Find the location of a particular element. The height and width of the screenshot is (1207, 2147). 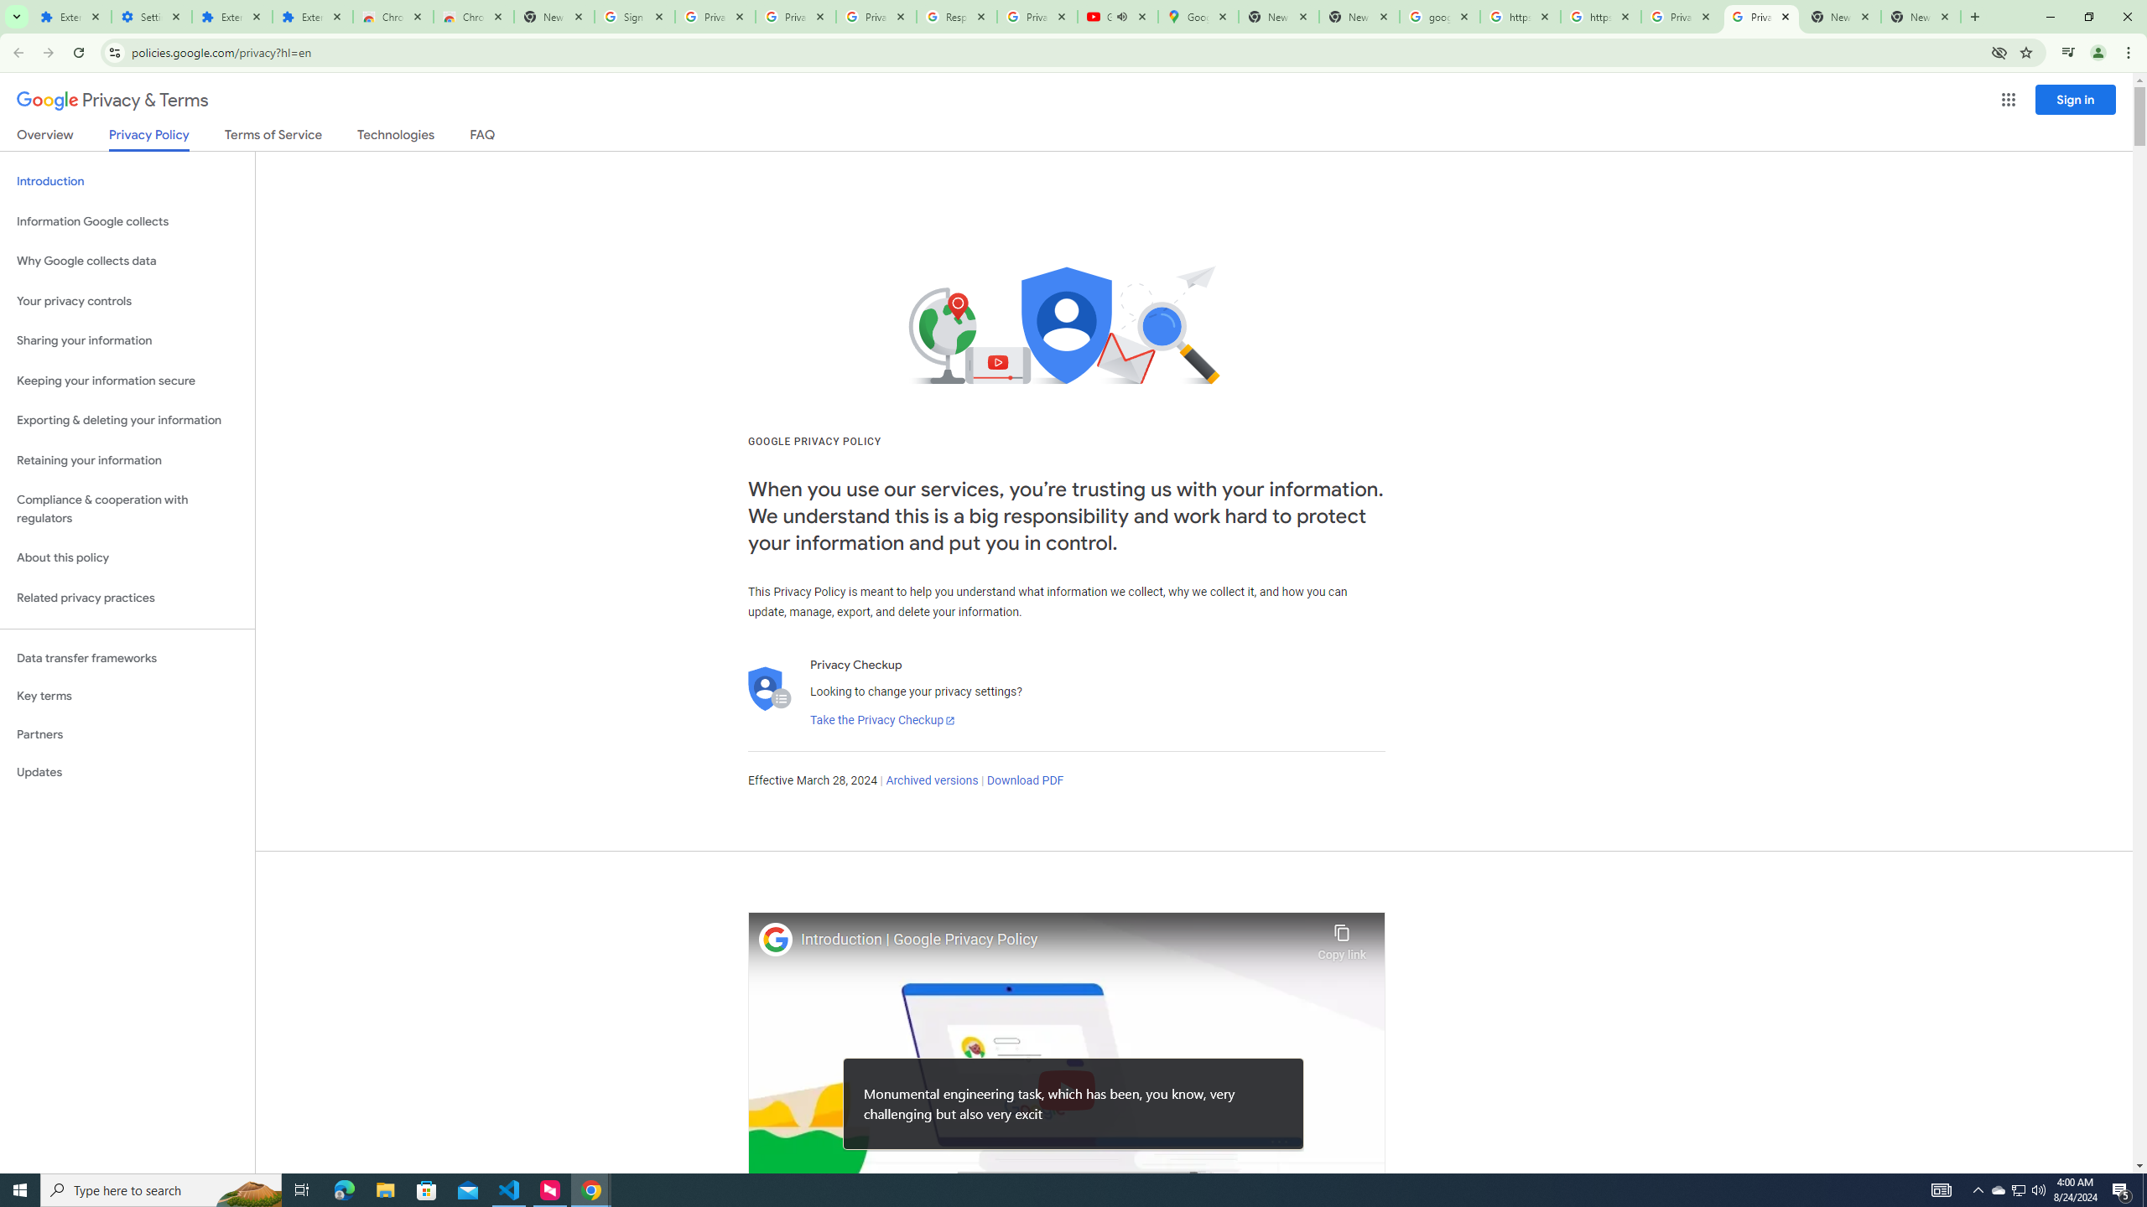

Sign in - Google Accounts is located at coordinates (634, 17).